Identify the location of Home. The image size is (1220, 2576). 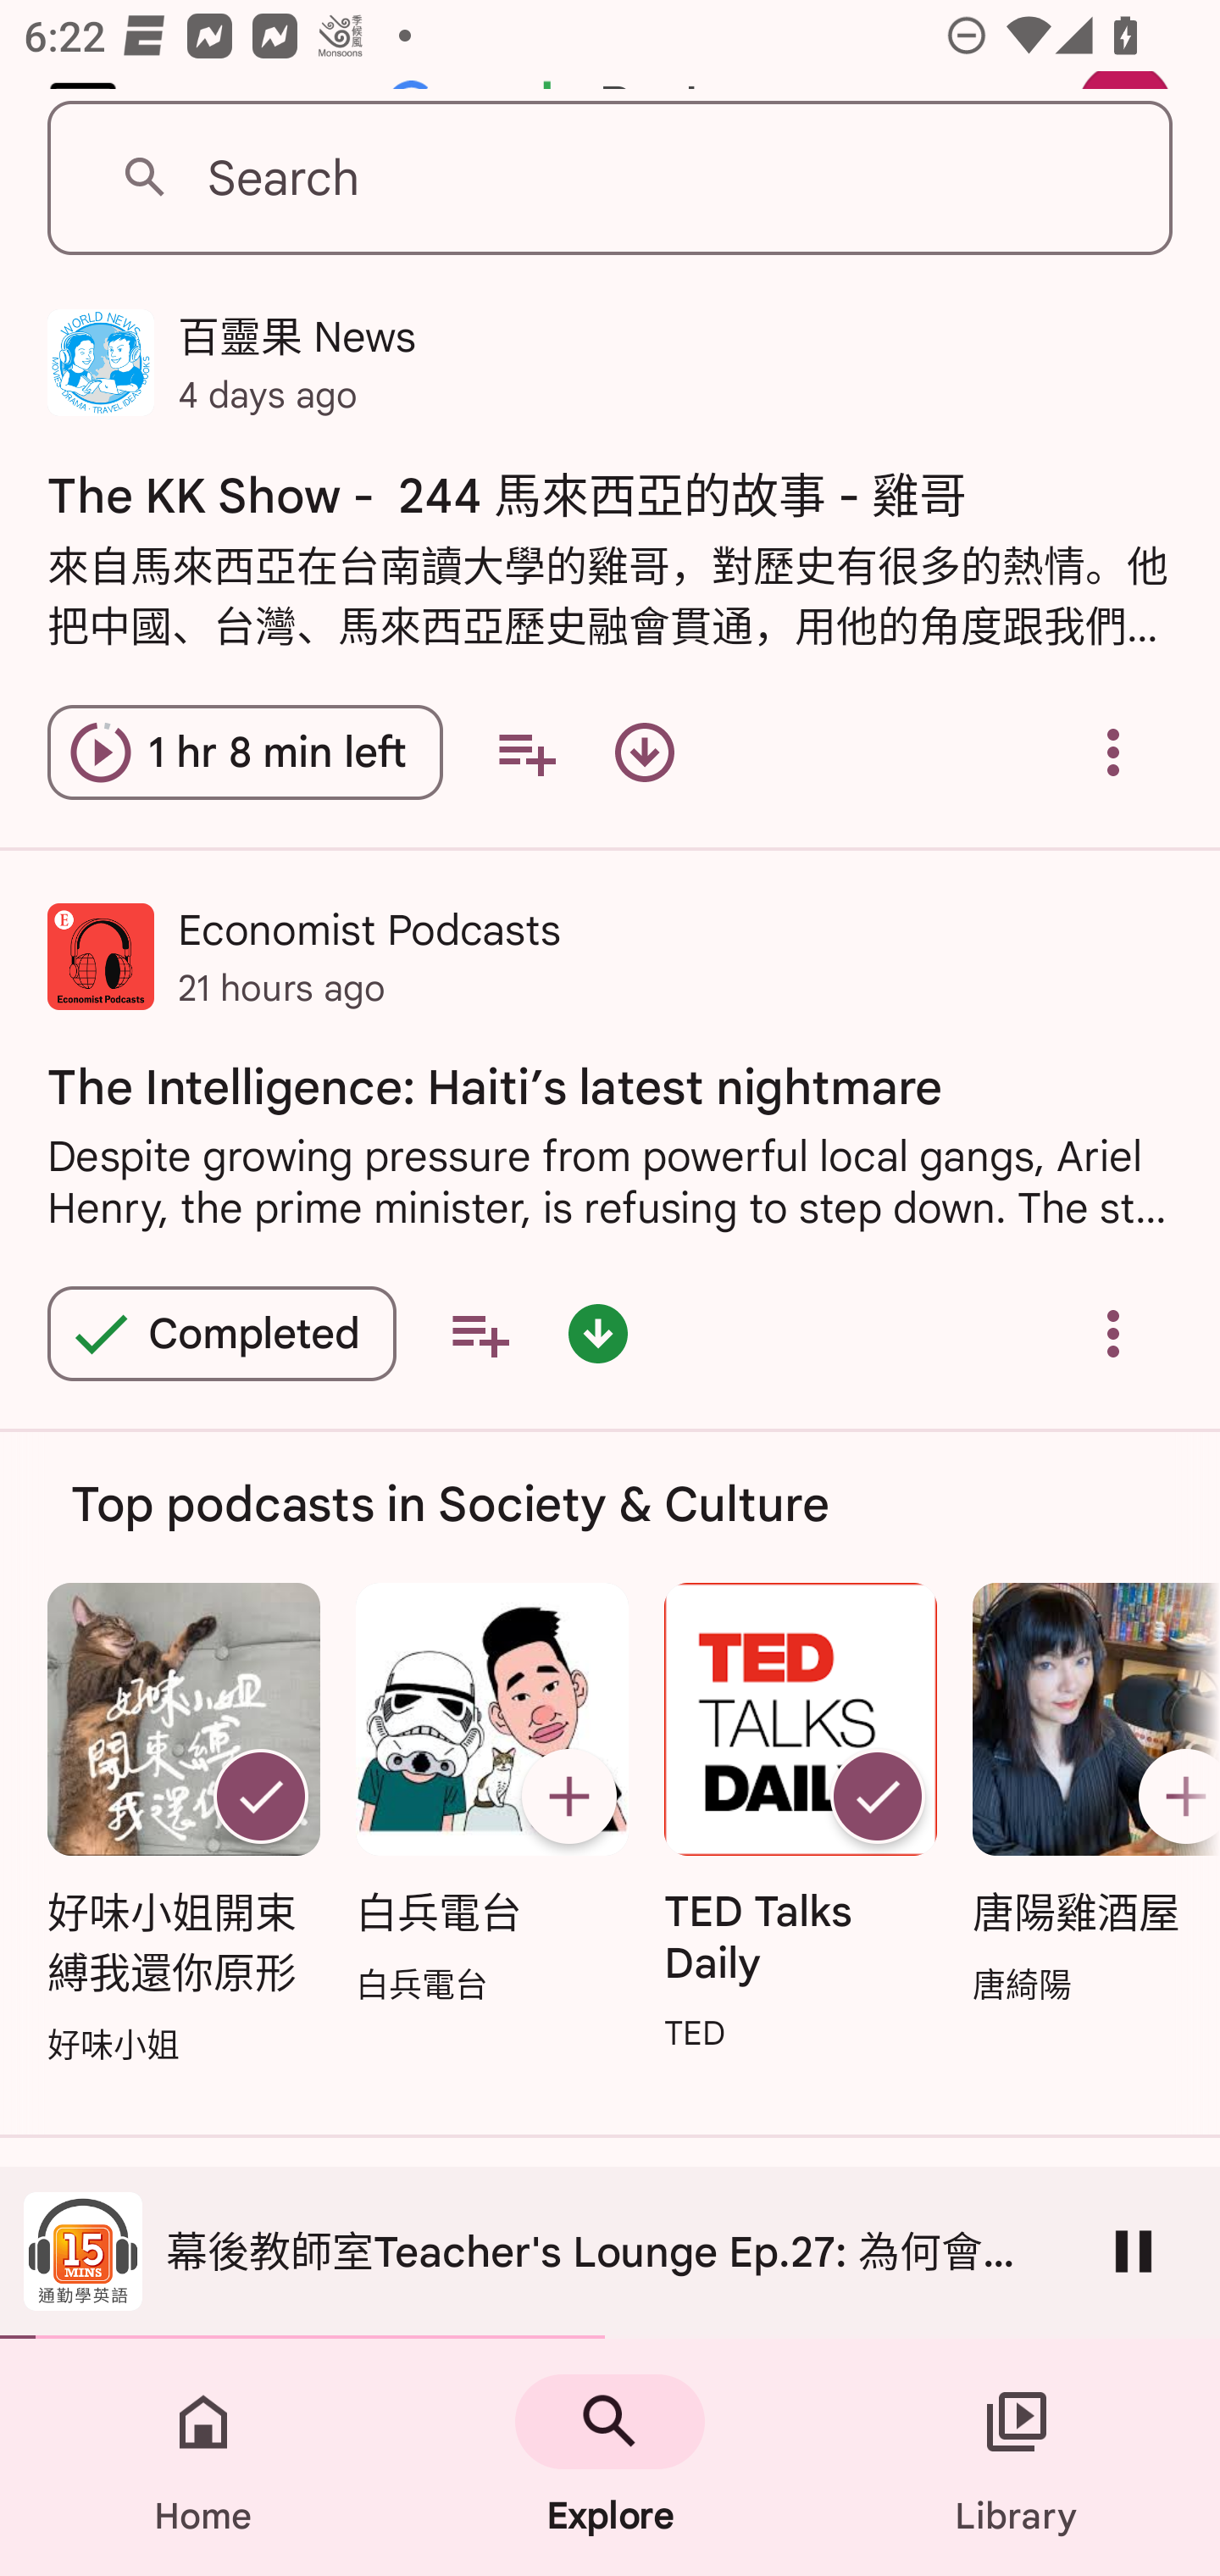
(203, 2457).